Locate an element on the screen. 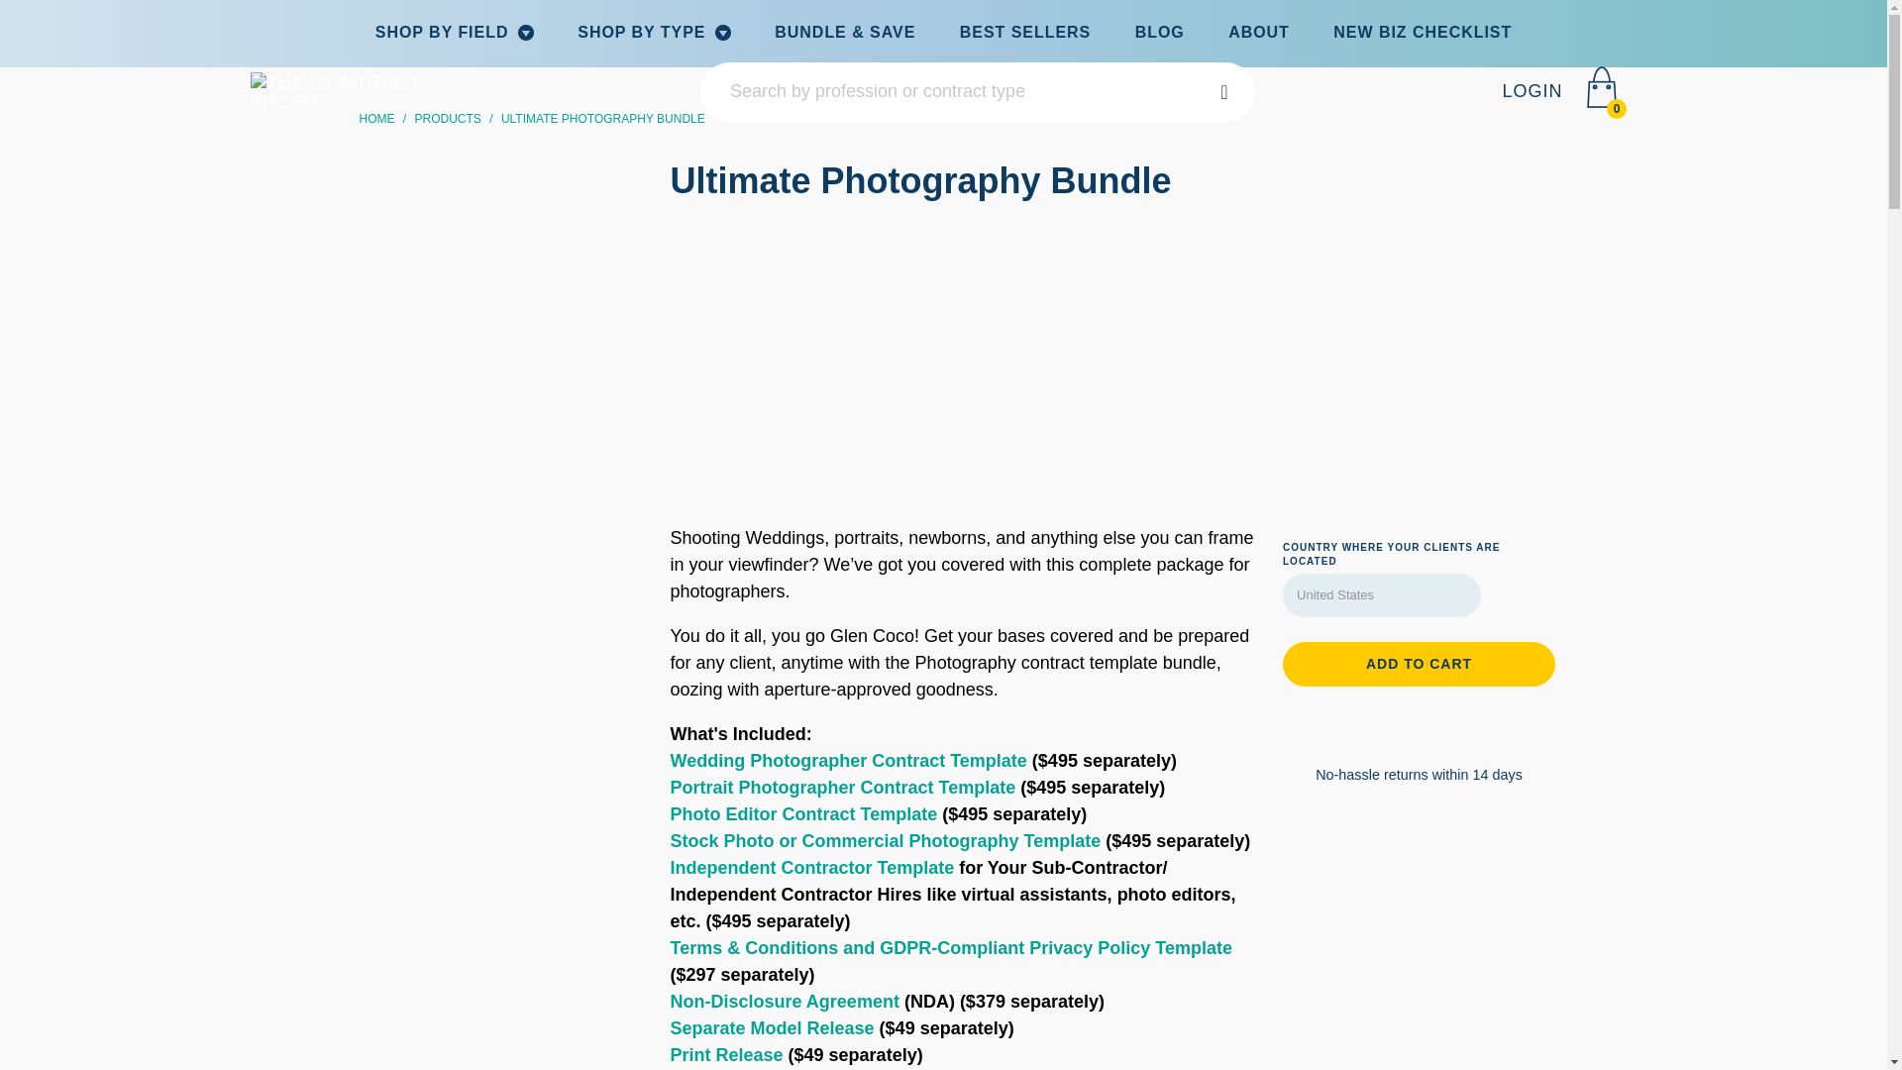  Model Release Template is located at coordinates (771, 1028).